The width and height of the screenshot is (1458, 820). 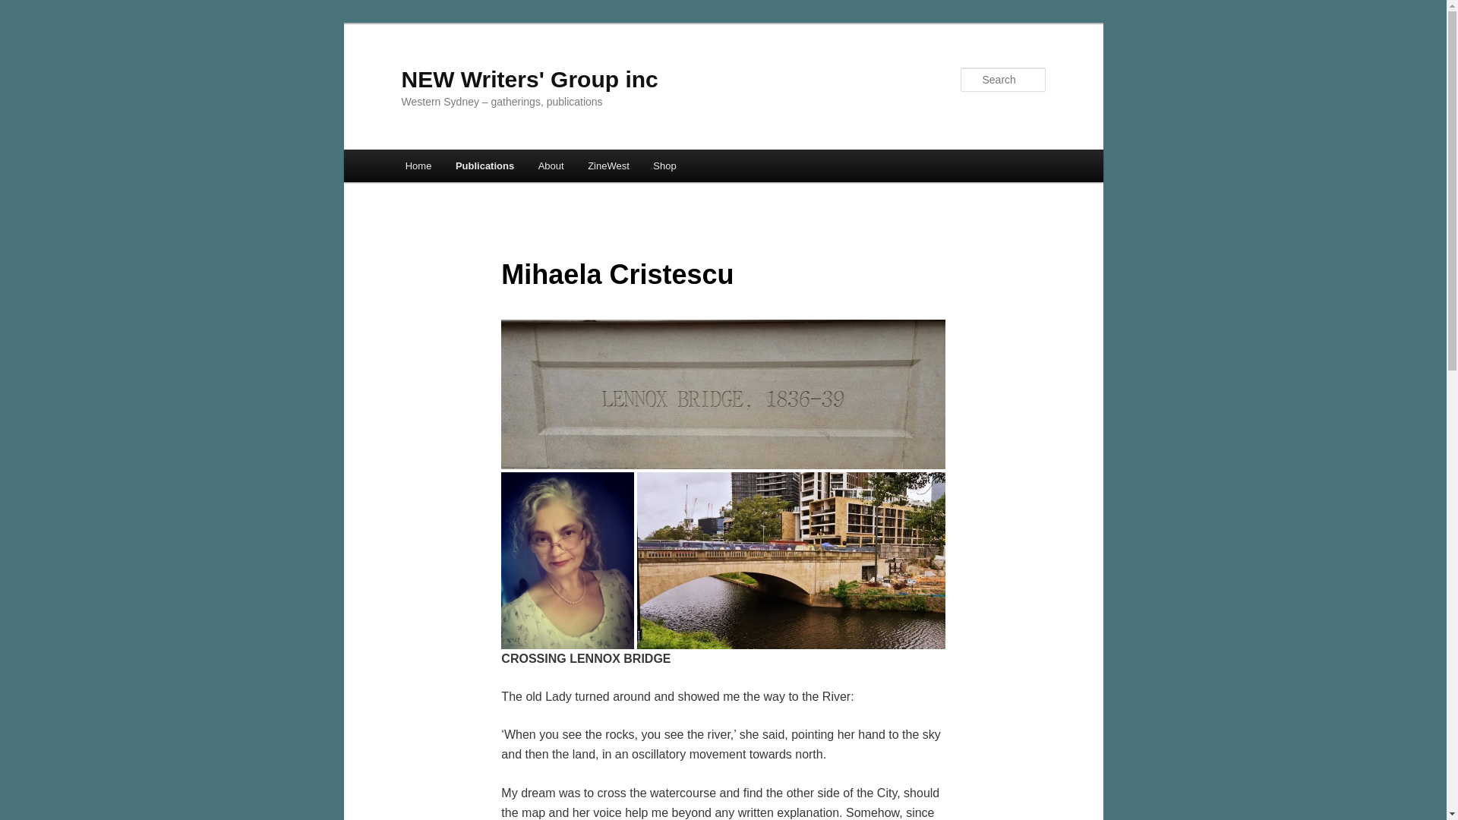 I want to click on Home, so click(x=418, y=166).